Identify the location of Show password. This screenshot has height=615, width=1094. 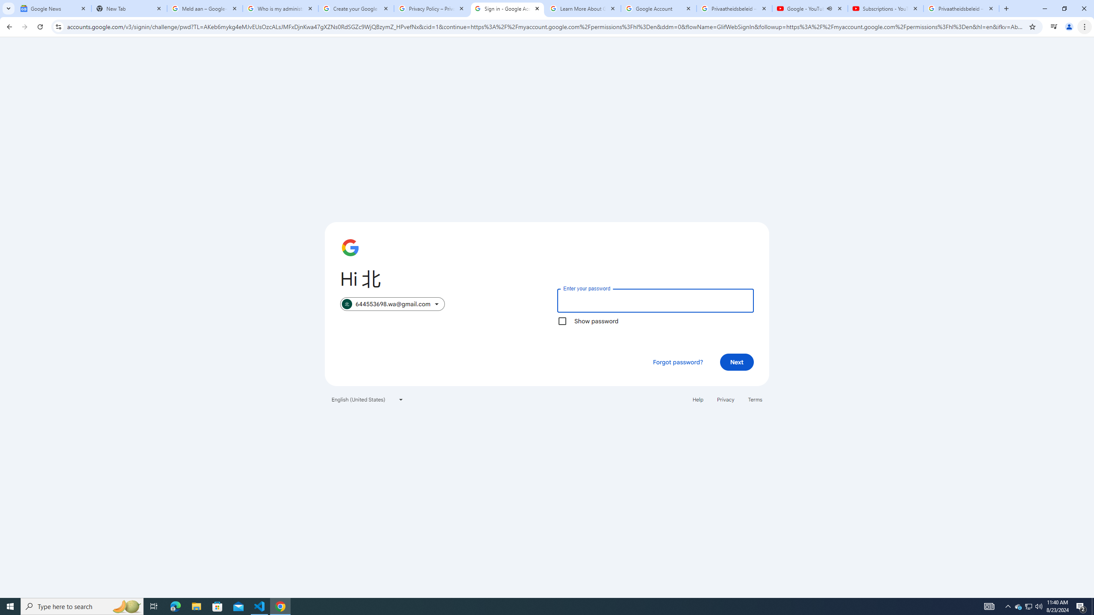
(562, 321).